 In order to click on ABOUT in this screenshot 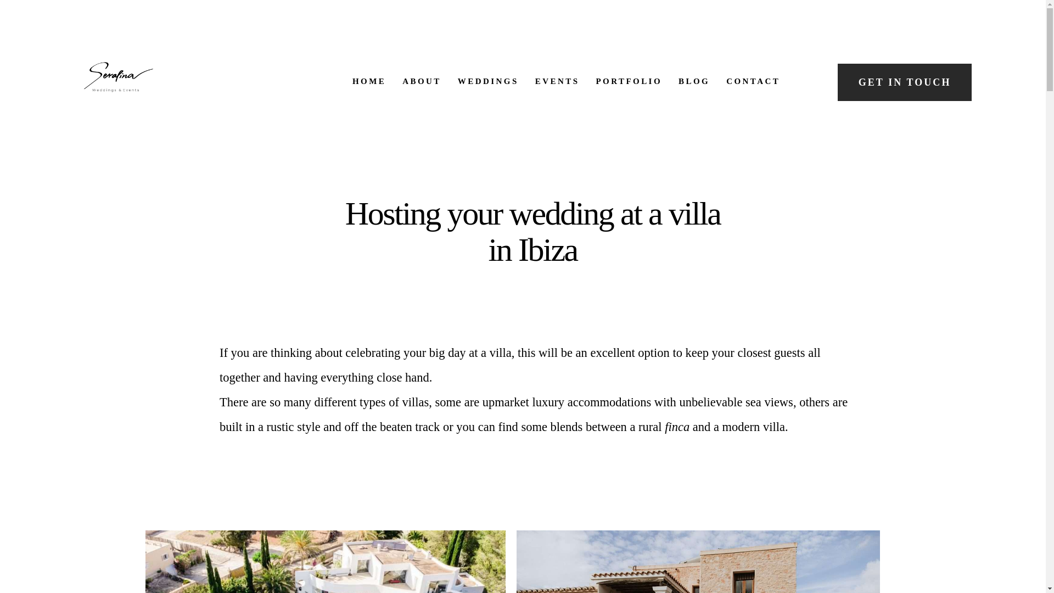, I will do `click(422, 80)`.